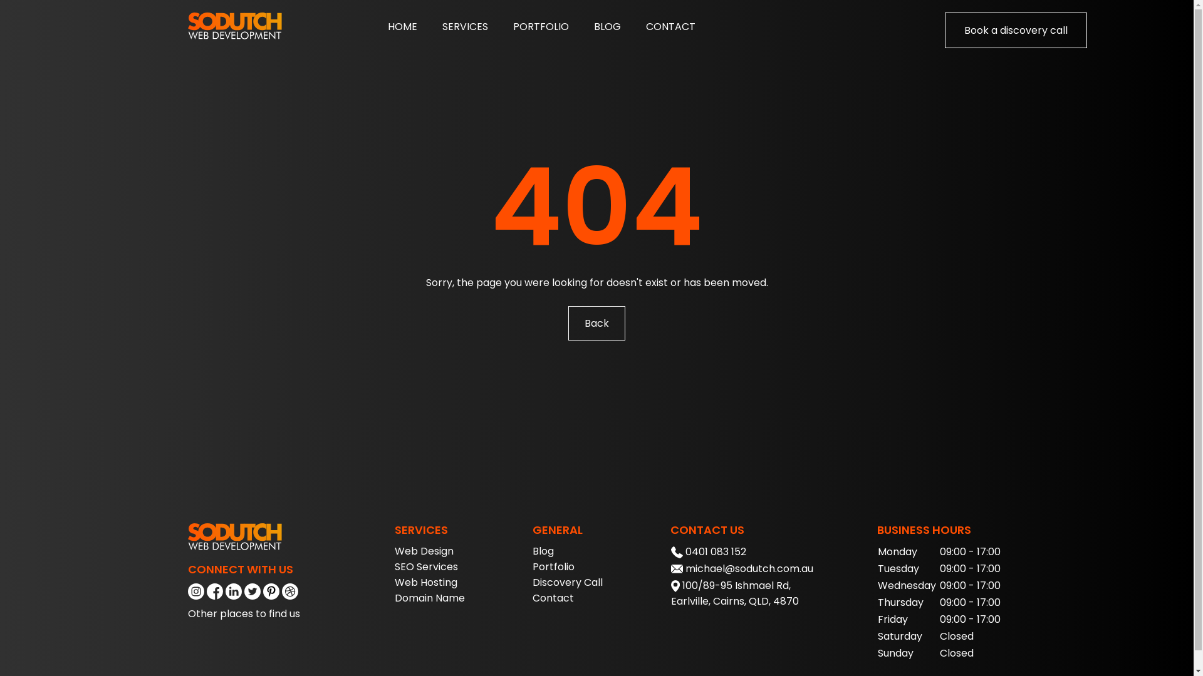 The width and height of the screenshot is (1203, 676). I want to click on 100/89-95 Ishmael Rd,
Earlville, Cairns, QLD, 4870, so click(735, 593).